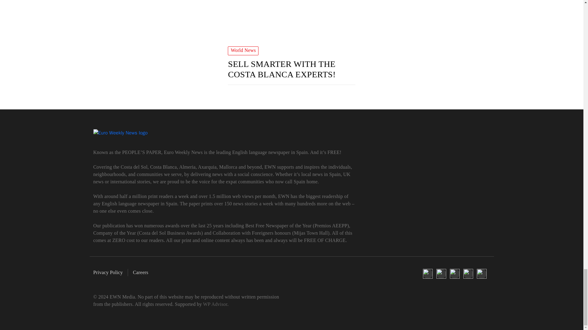 This screenshot has width=588, height=330. What do you see at coordinates (215, 304) in the screenshot?
I see `WP Advisor - WordPress done right!` at bounding box center [215, 304].